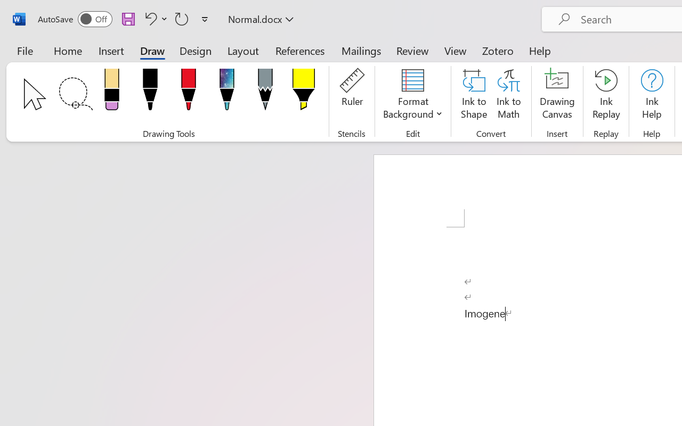 Image resolution: width=682 pixels, height=426 pixels. I want to click on Repeat Paragraph Formatting, so click(182, 19).